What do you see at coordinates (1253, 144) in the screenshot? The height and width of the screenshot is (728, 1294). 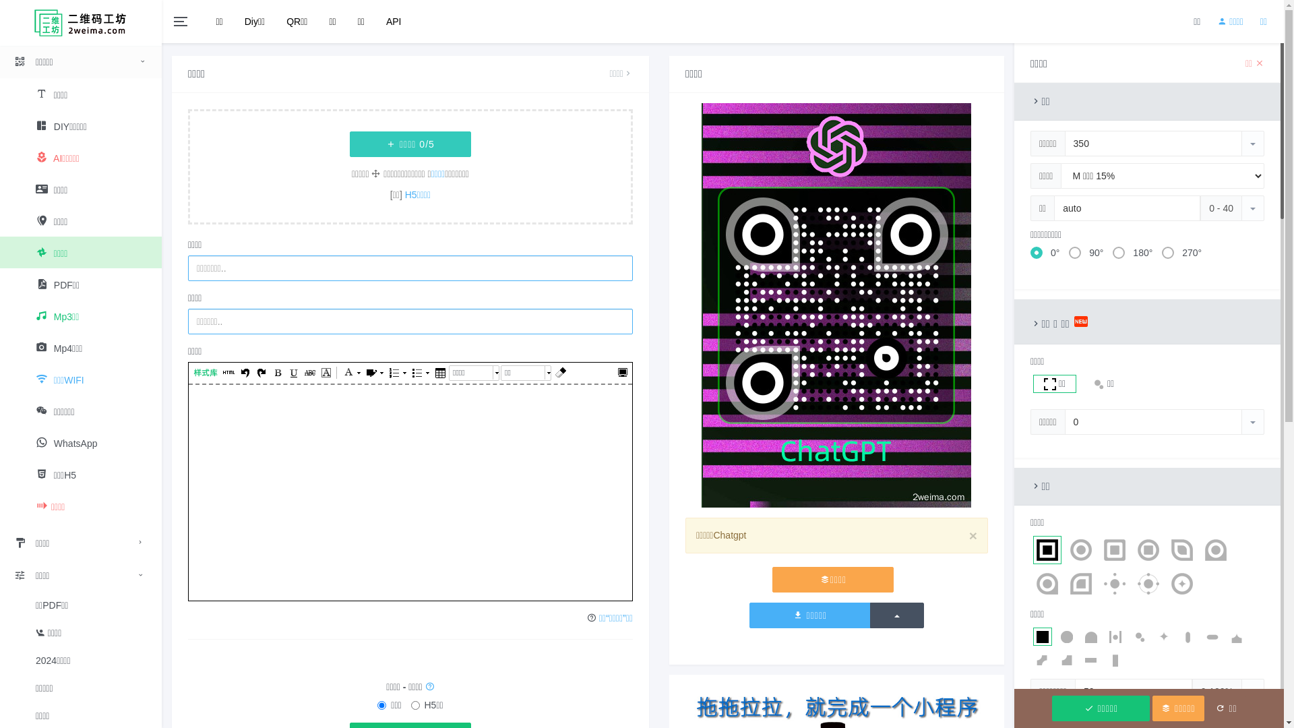 I see `Toggle Dropdown` at bounding box center [1253, 144].